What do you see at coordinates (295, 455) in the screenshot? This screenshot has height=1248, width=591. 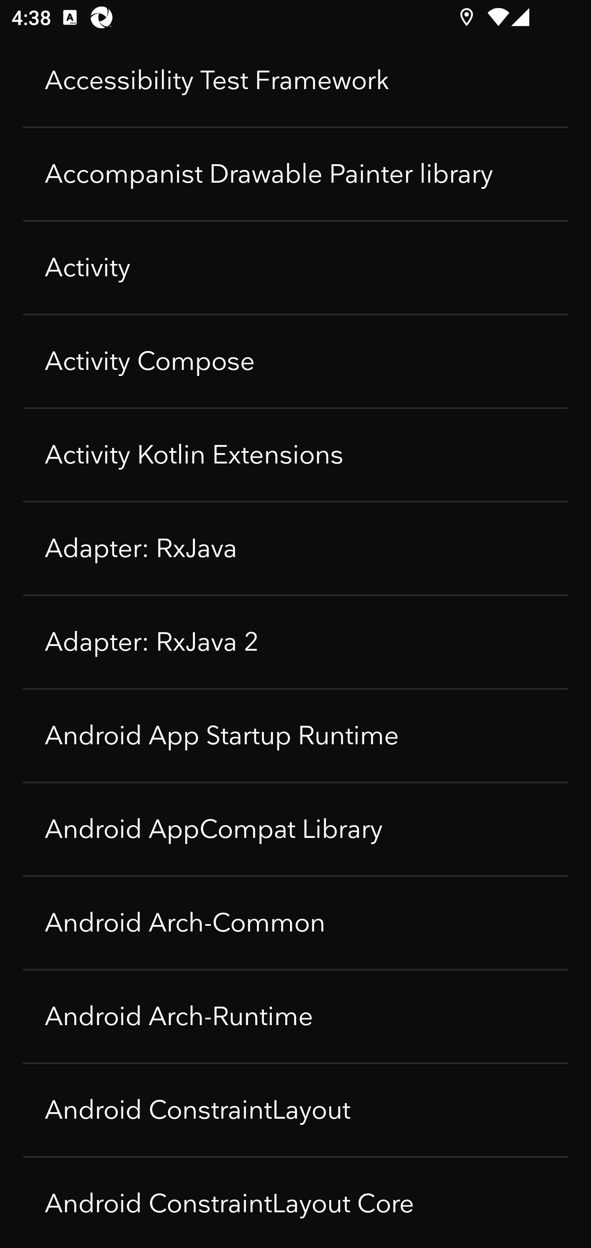 I see `Activity Kotlin Extensions` at bounding box center [295, 455].